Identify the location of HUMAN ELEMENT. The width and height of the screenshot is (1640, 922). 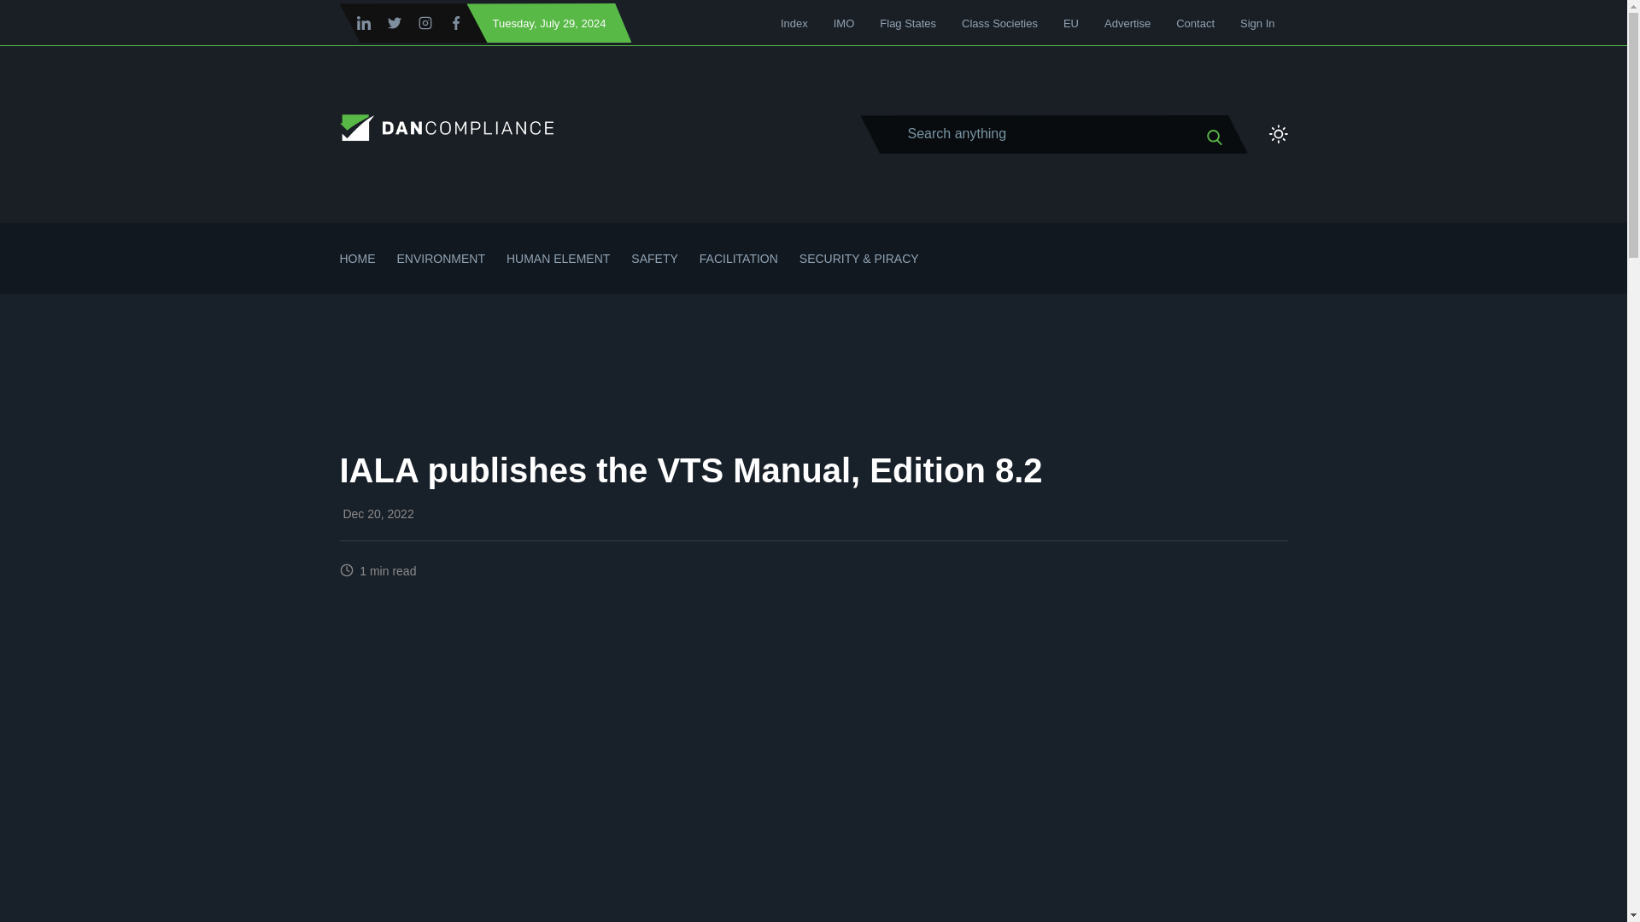
(559, 271).